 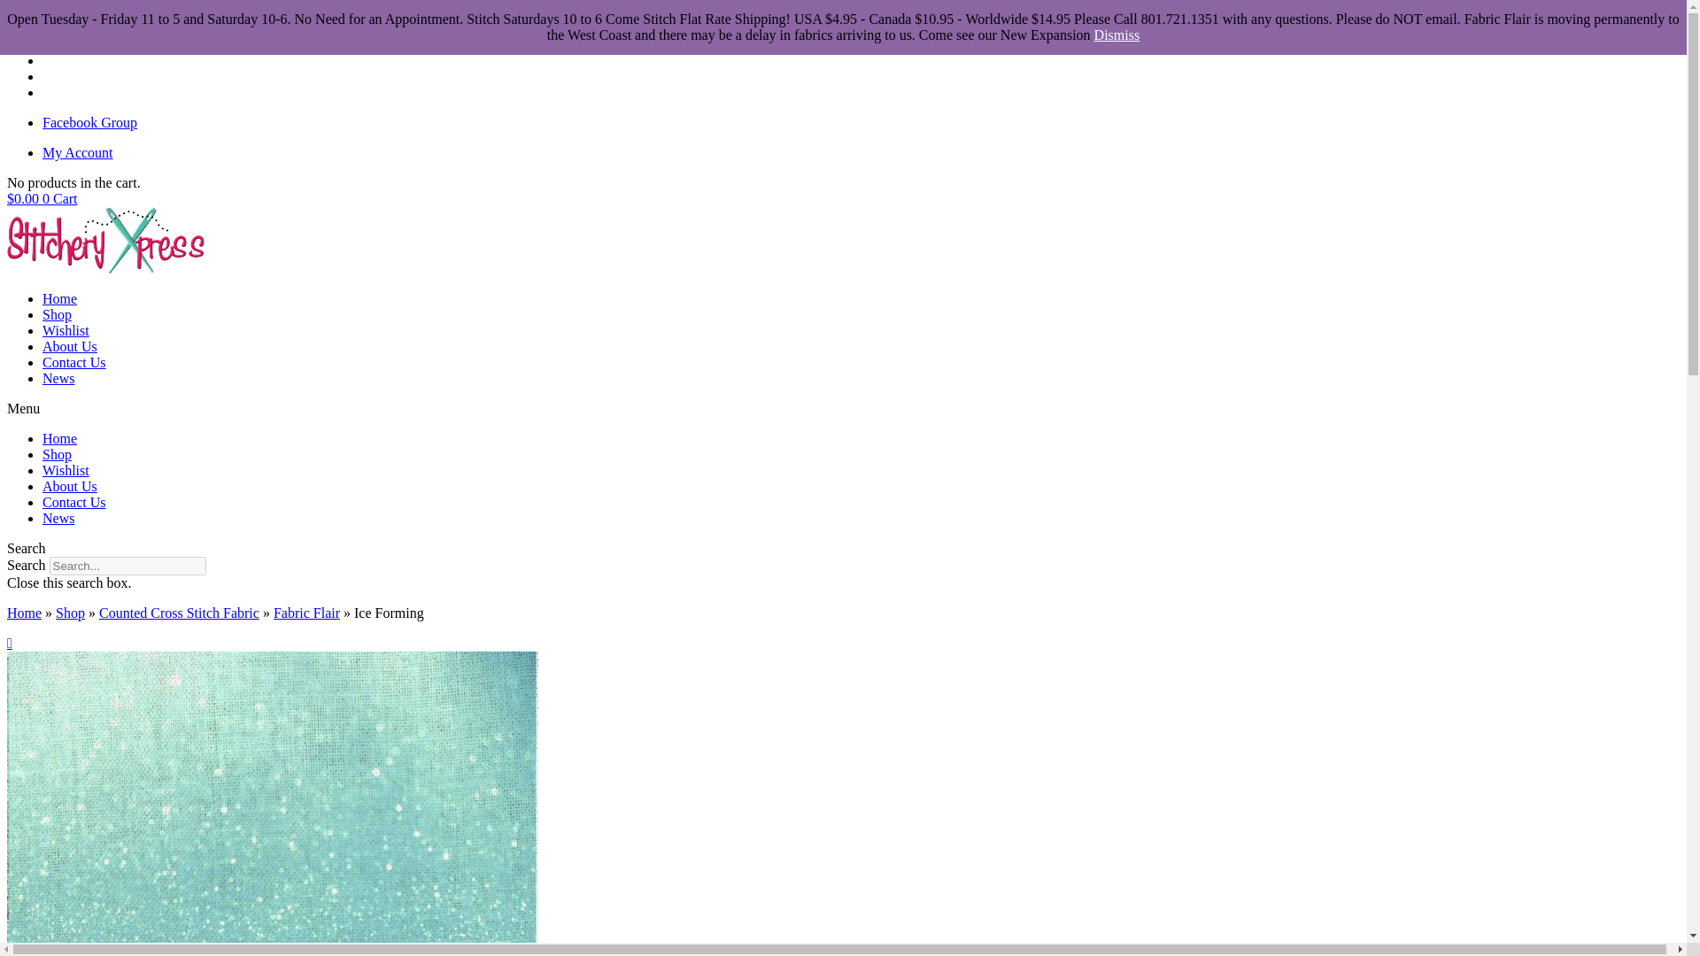 What do you see at coordinates (23, 613) in the screenshot?
I see `Home` at bounding box center [23, 613].